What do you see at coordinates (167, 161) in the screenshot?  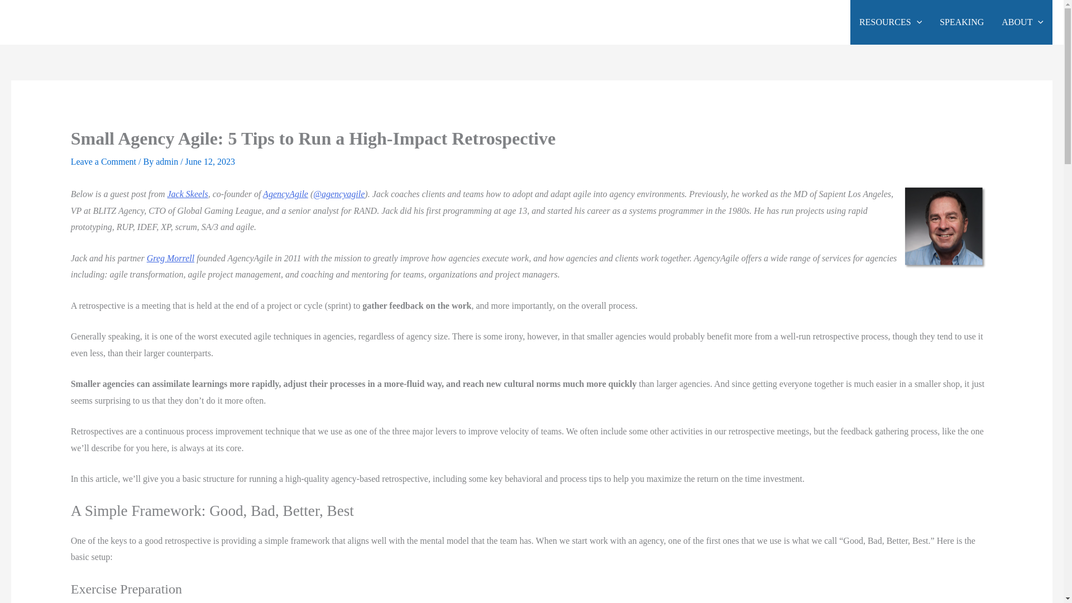 I see `admin` at bounding box center [167, 161].